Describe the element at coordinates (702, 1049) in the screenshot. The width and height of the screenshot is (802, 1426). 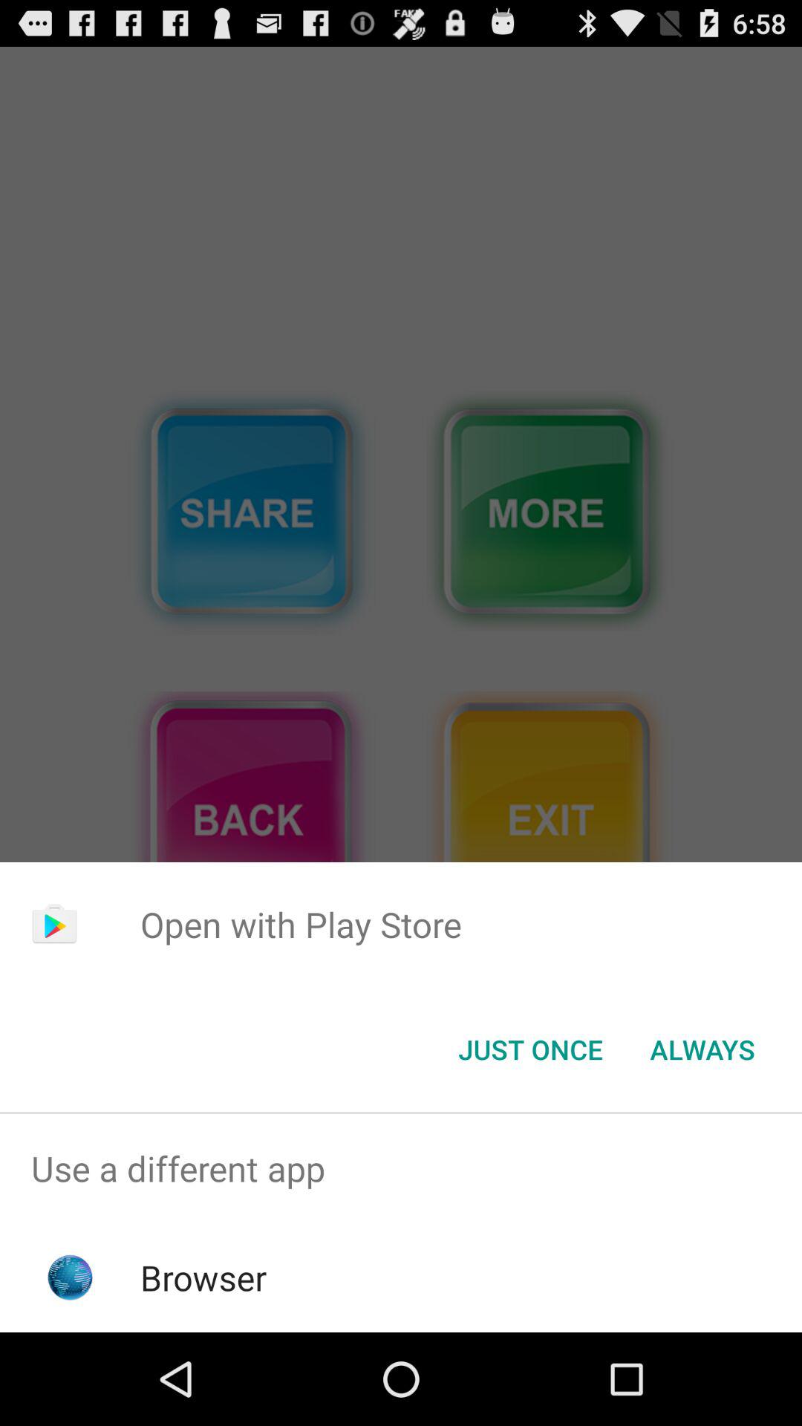
I see `swipe until always item` at that location.